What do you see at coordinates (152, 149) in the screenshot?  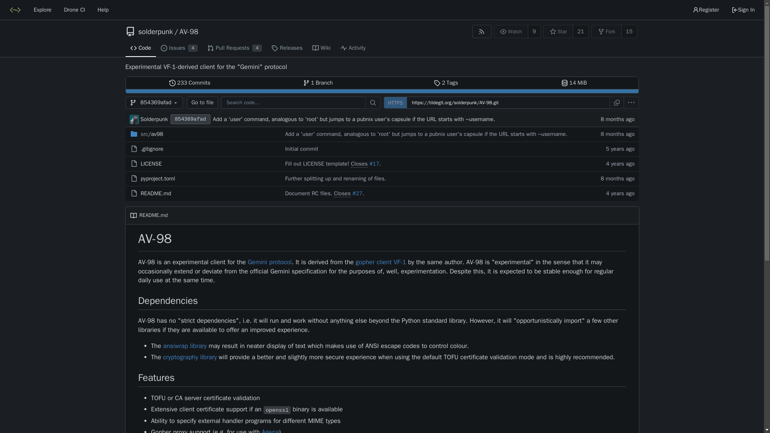 I see `Star` at bounding box center [152, 149].